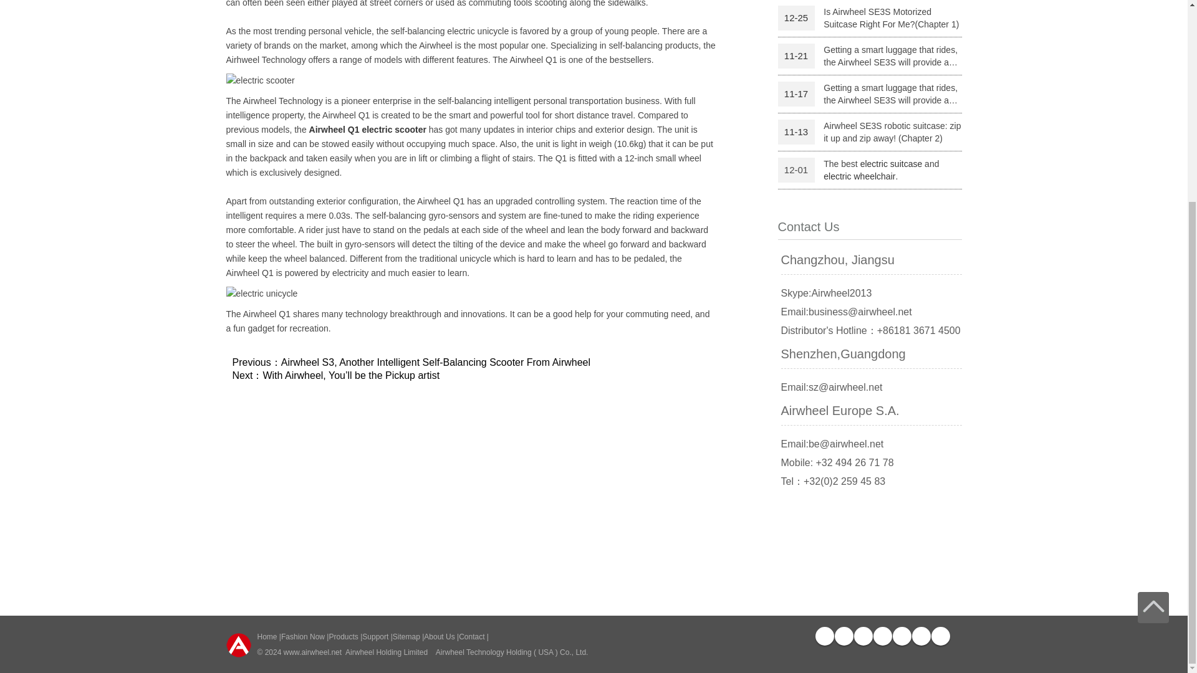 This screenshot has width=1197, height=673. I want to click on Twitter, so click(843, 636).